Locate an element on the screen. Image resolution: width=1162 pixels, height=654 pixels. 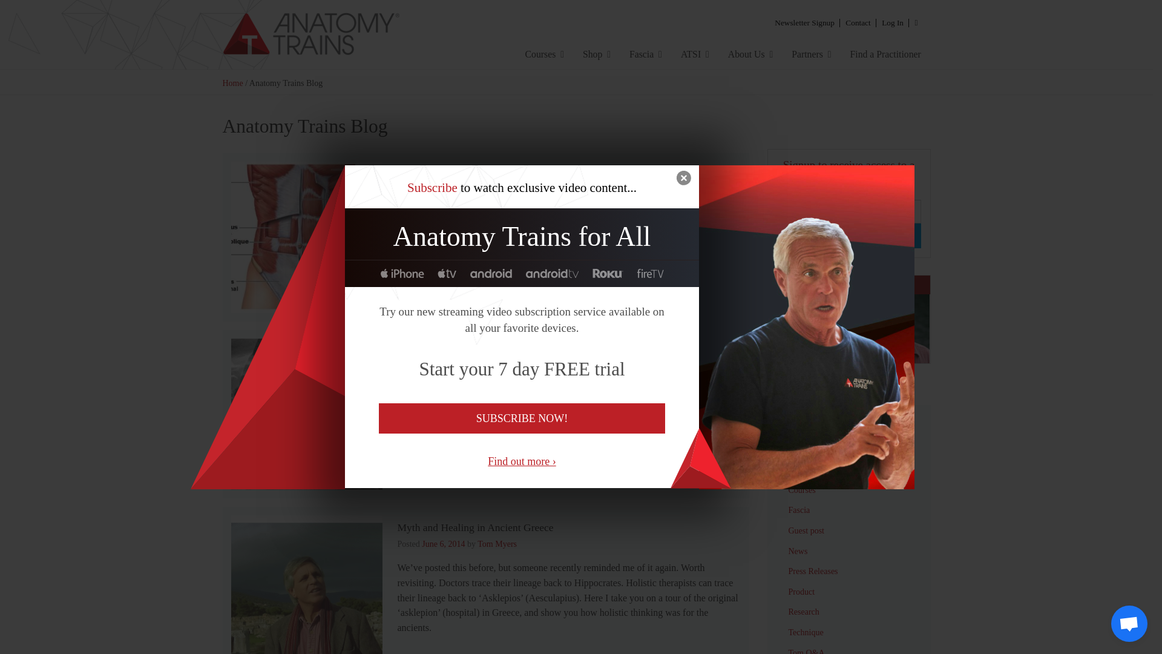
Sign Up is located at coordinates (849, 236).